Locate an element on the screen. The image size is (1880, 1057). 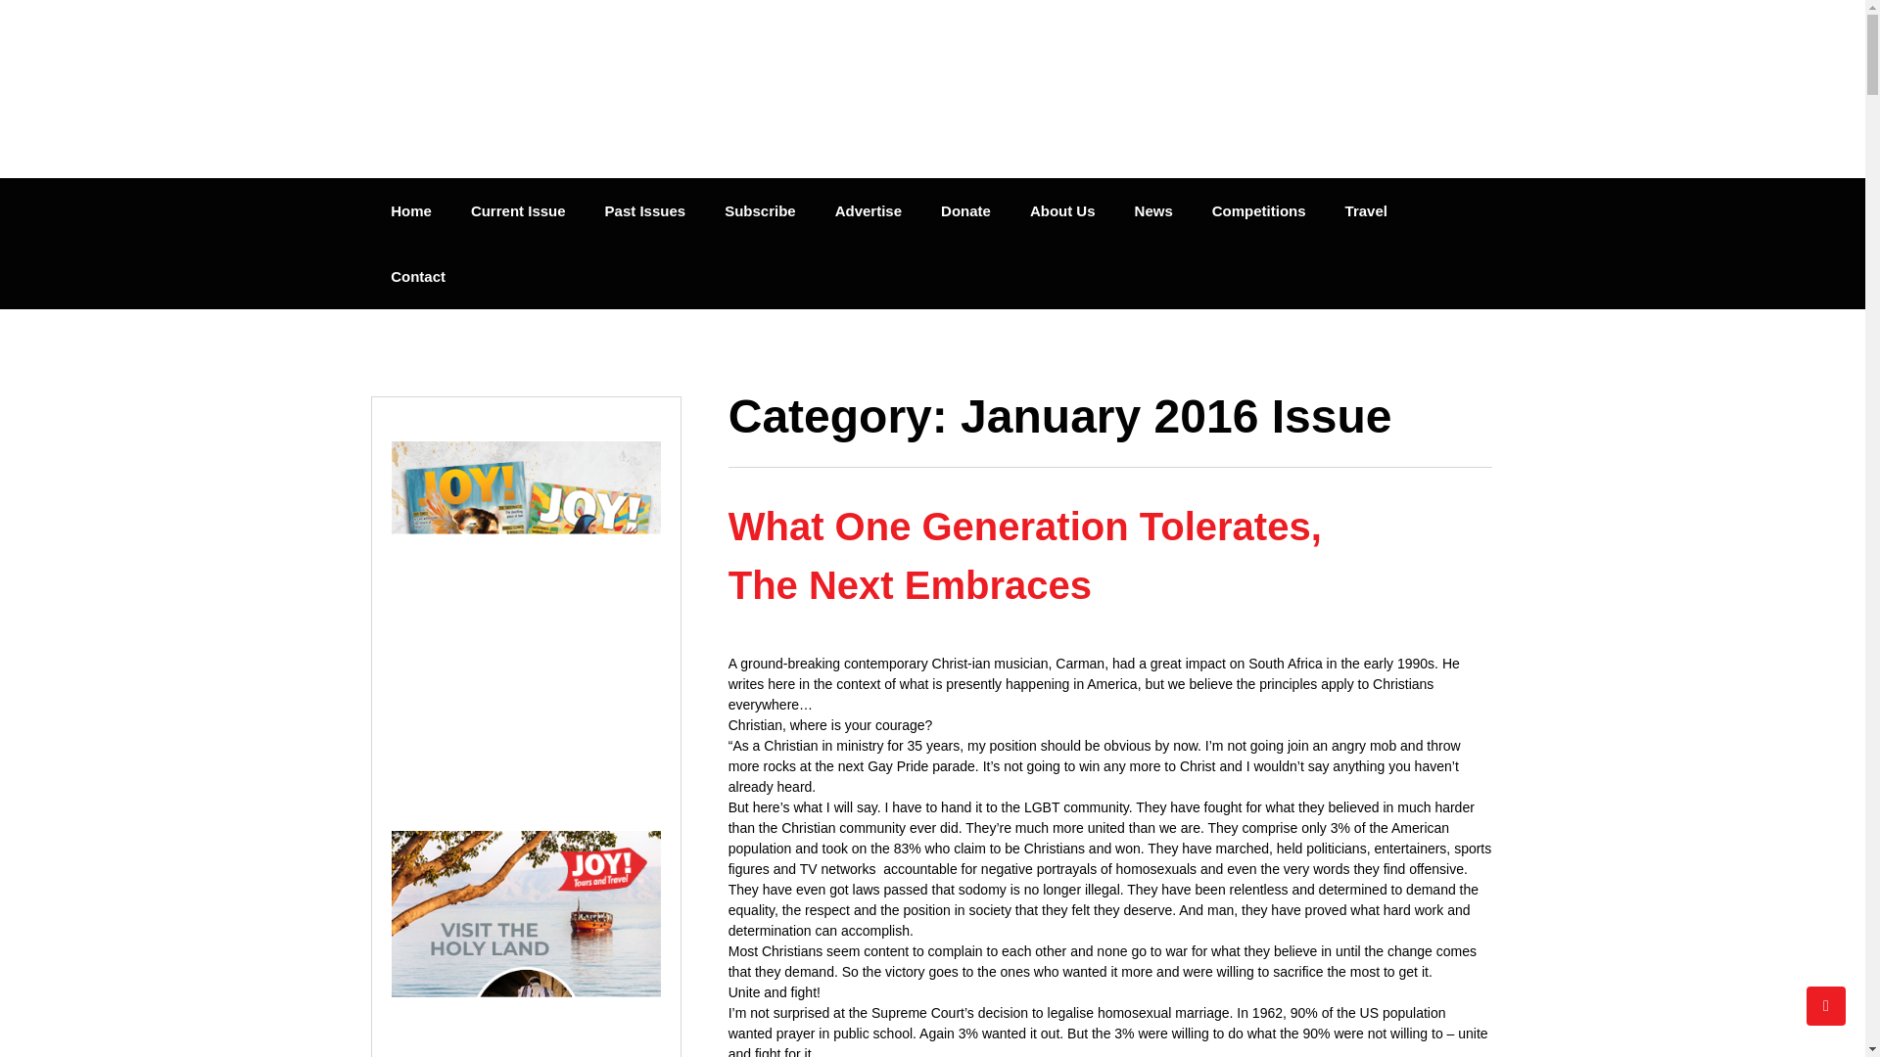
Travel is located at coordinates (1365, 211).